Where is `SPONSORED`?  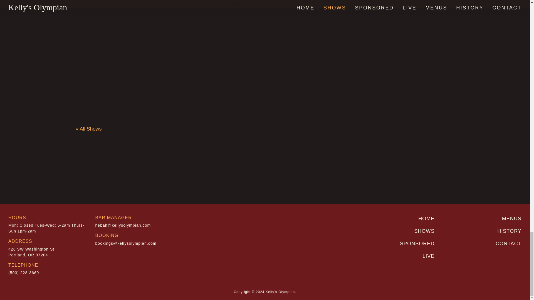 SPONSORED is located at coordinates (417, 243).